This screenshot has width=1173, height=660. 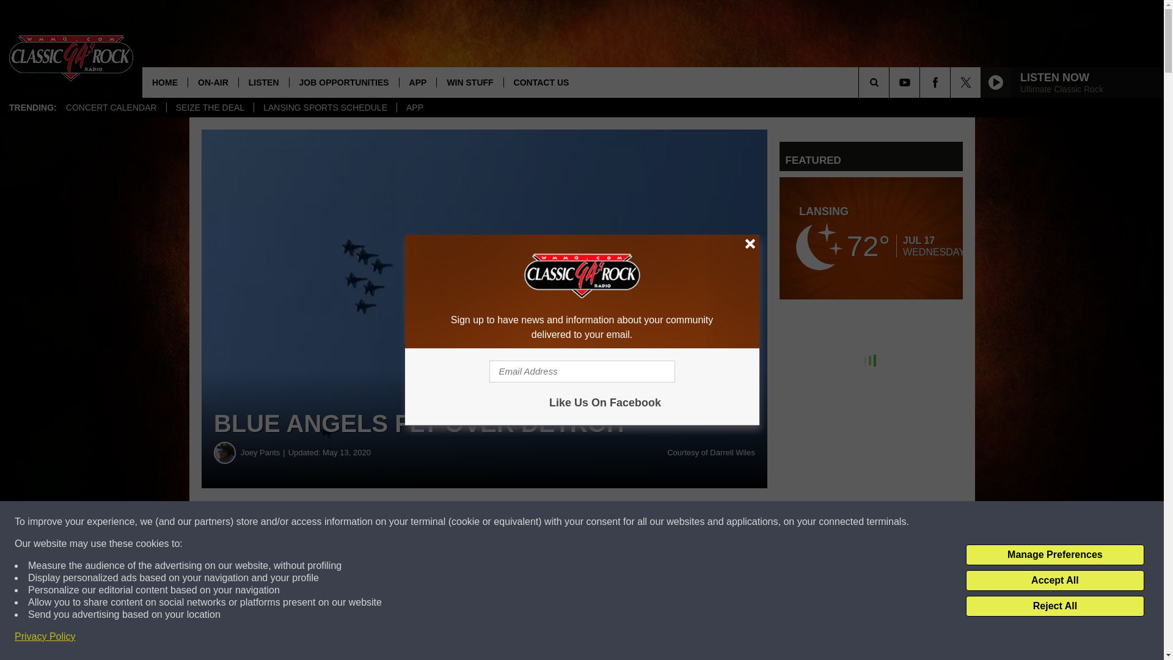 What do you see at coordinates (324, 108) in the screenshot?
I see `LANSING SPORTS SCHEDULE` at bounding box center [324, 108].